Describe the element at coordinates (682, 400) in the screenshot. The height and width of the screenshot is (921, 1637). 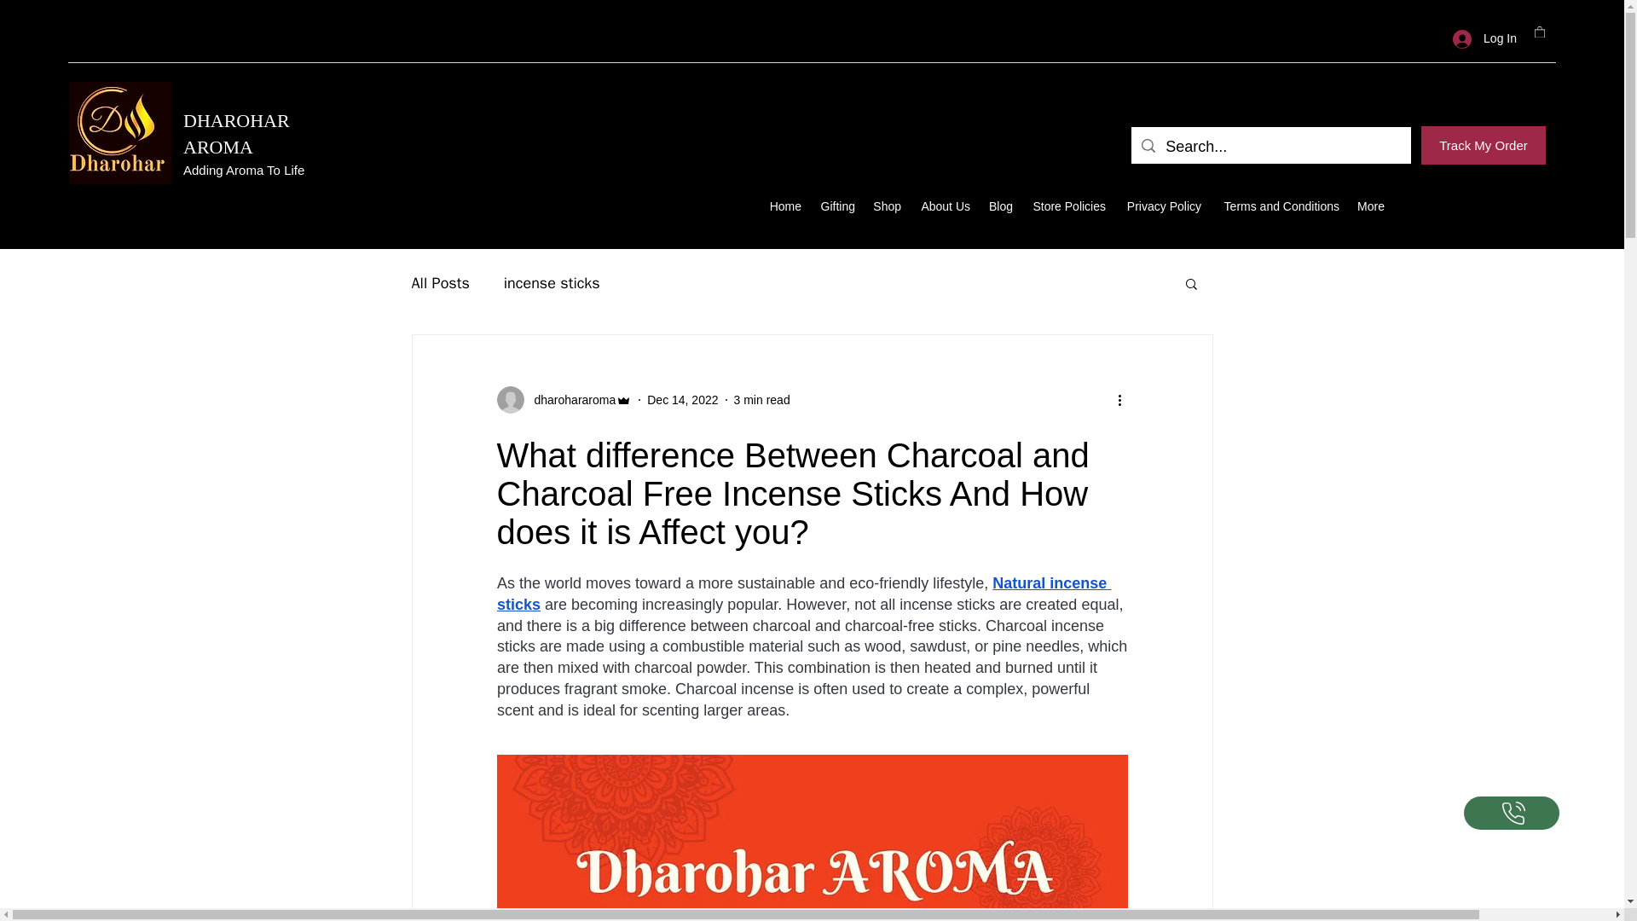
I see `Dec 14, 2022` at that location.